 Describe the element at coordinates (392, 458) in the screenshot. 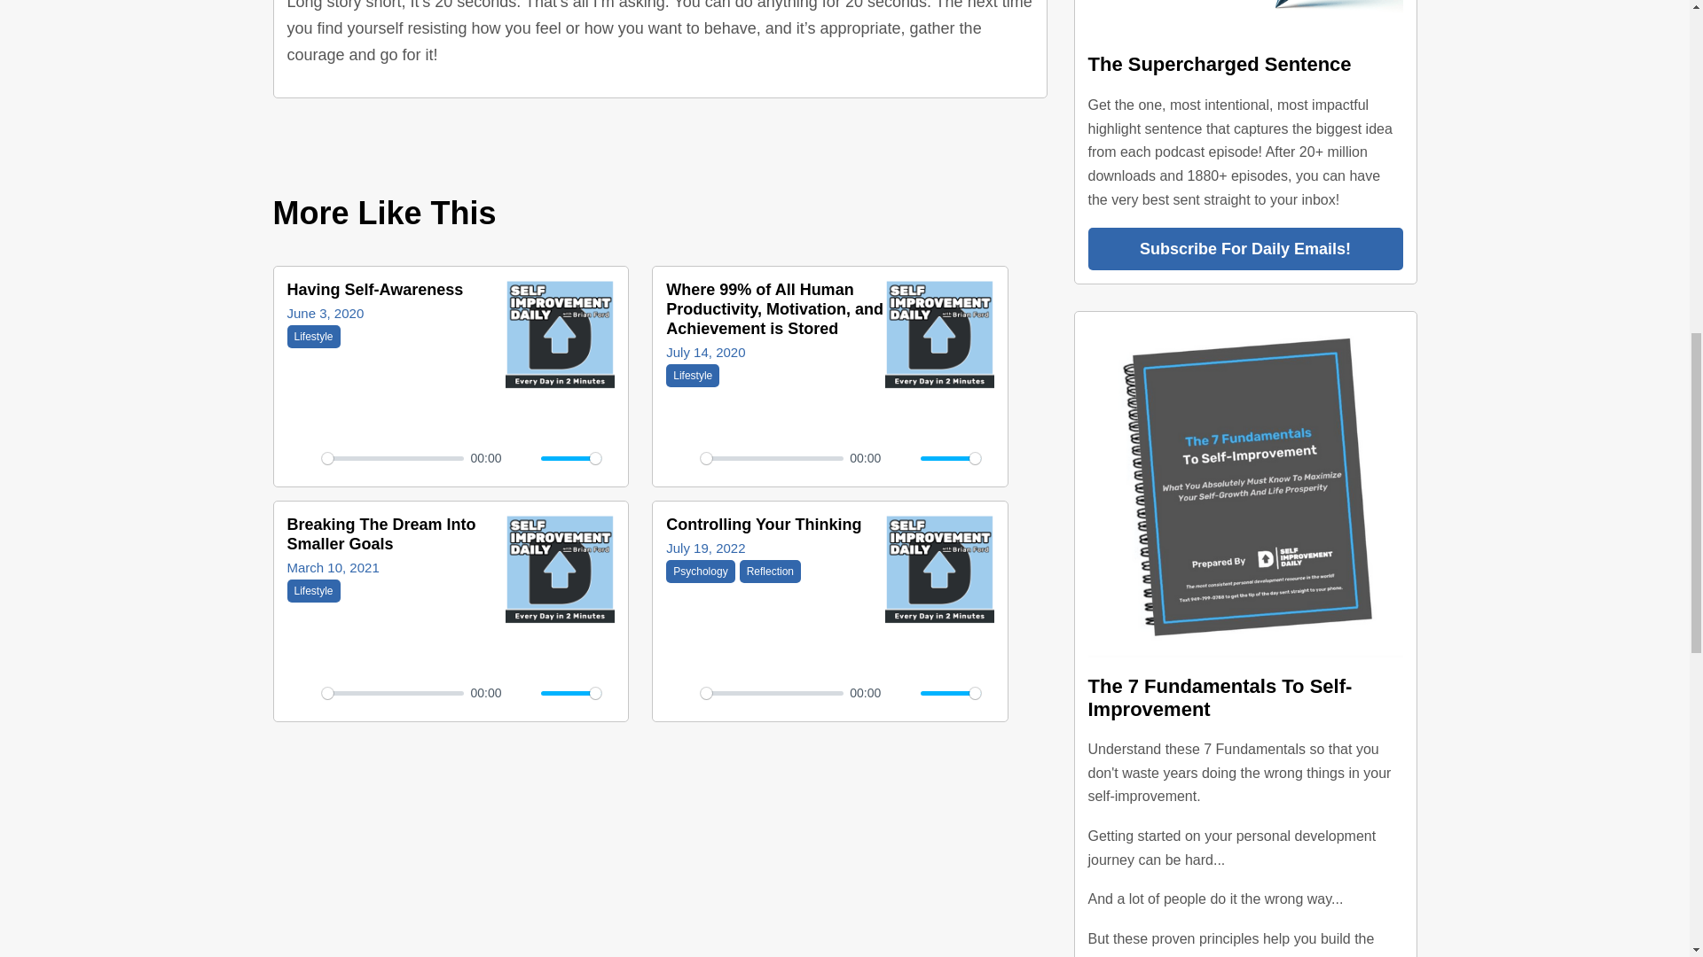

I see `Mute` at that location.